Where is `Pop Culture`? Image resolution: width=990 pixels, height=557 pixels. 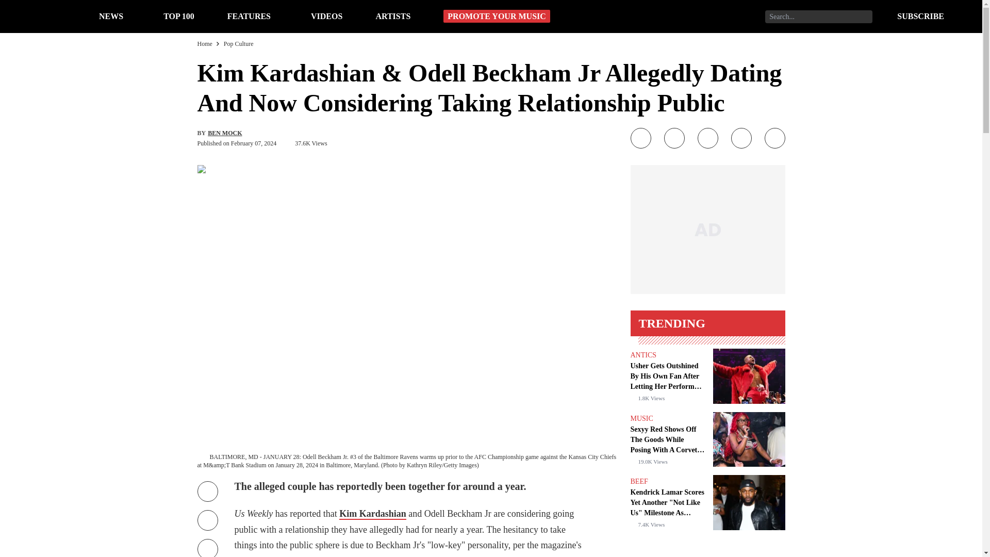 Pop Culture is located at coordinates (238, 43).